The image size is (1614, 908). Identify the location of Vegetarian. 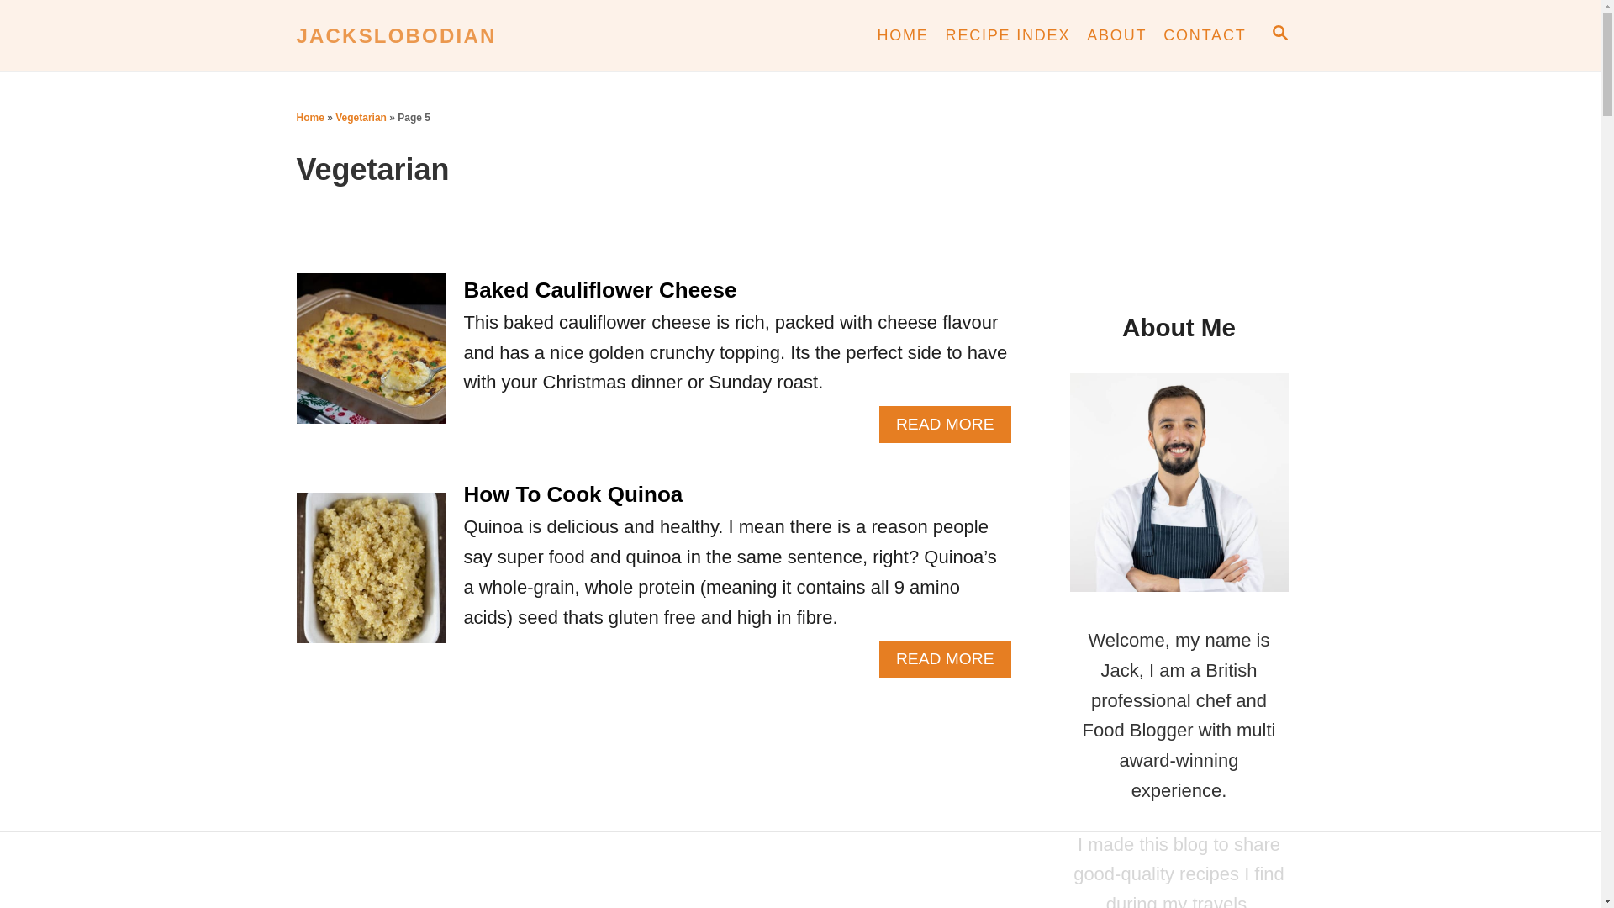
(361, 117).